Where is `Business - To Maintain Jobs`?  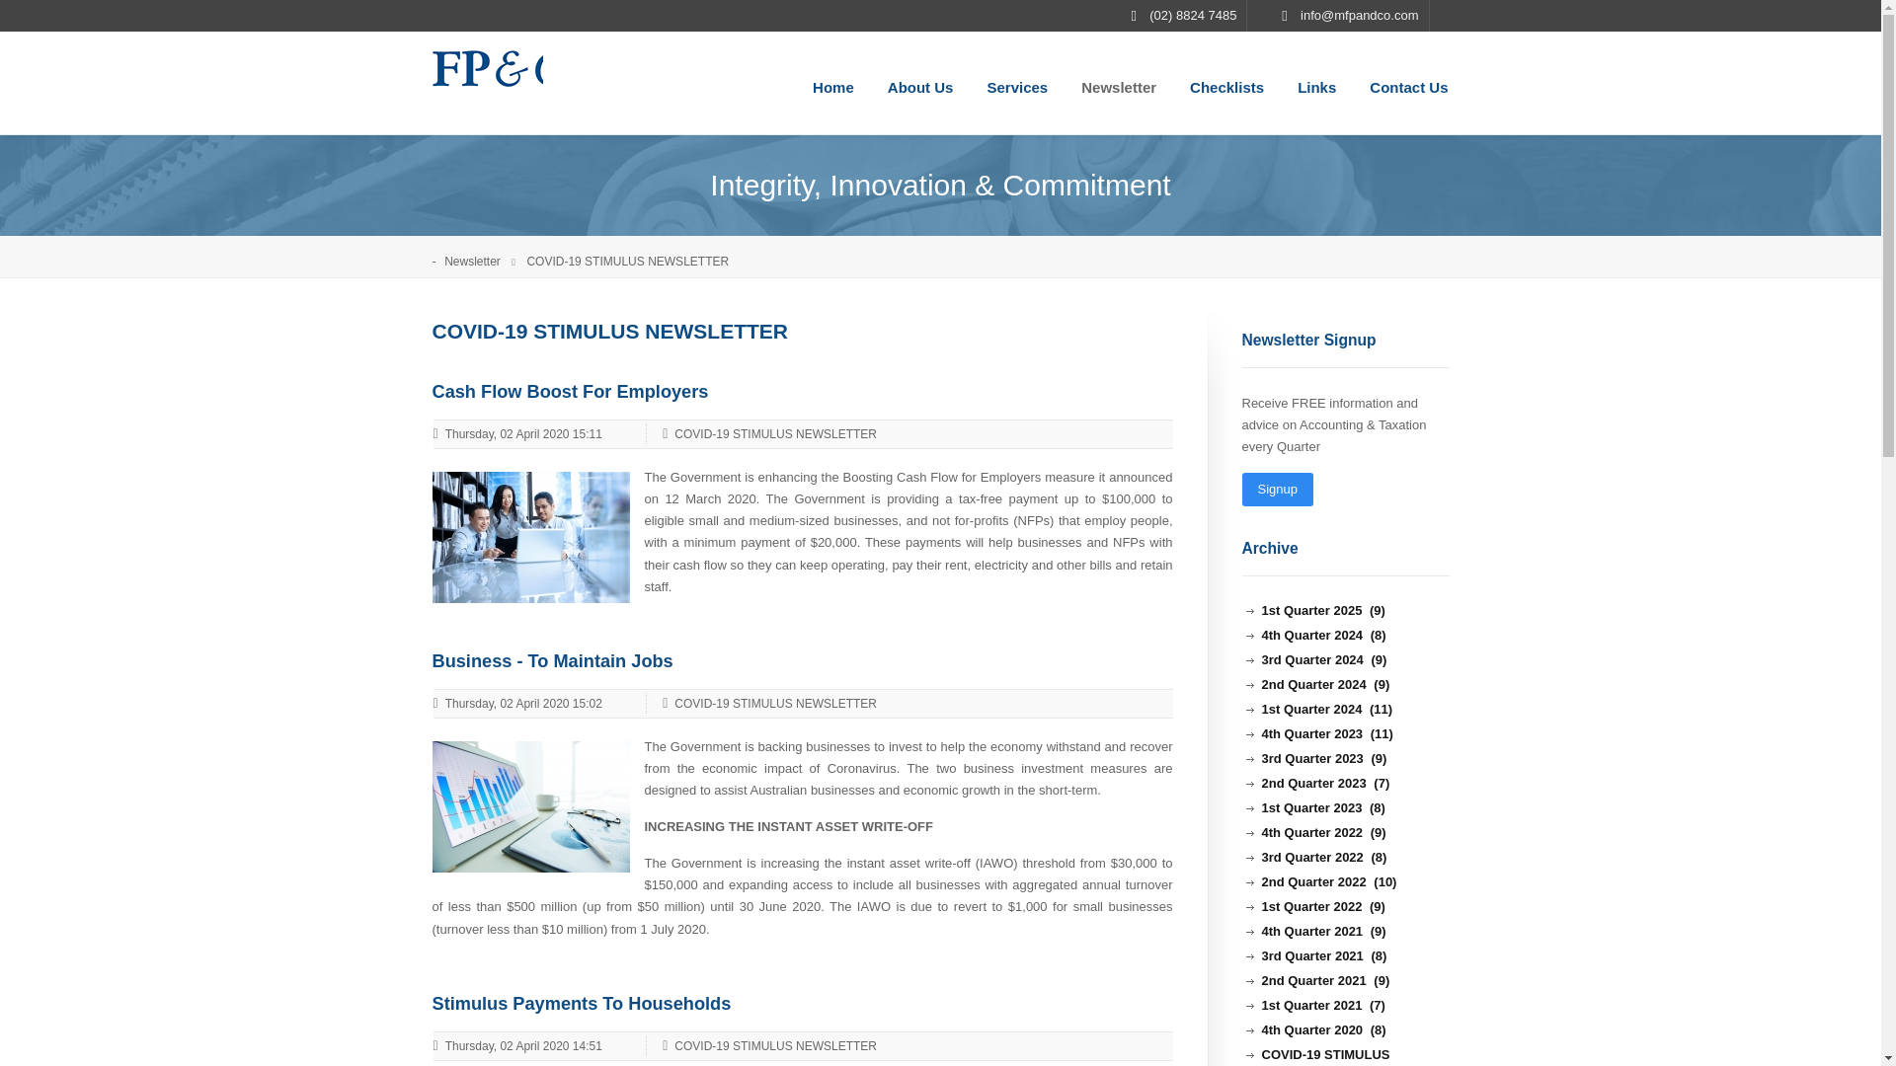
Business - To Maintain Jobs is located at coordinates (530, 805).